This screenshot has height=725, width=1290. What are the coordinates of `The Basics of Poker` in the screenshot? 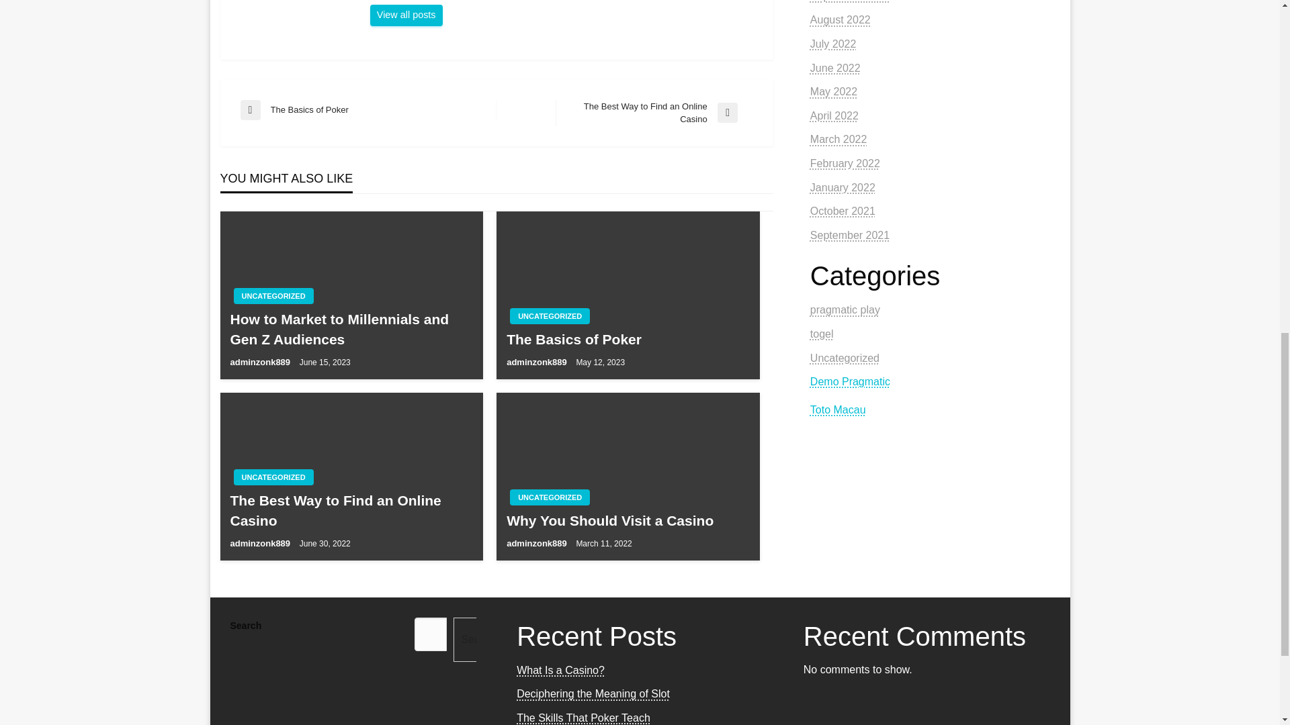 It's located at (351, 329).